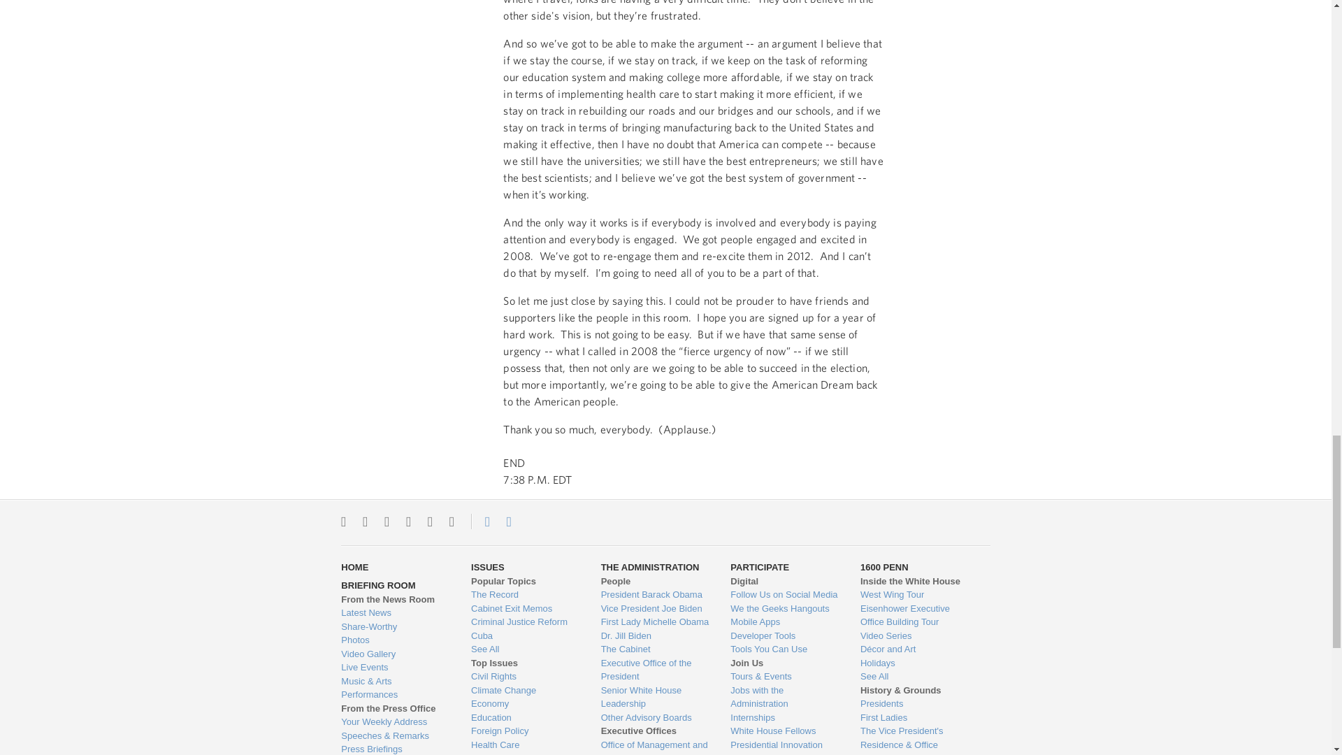  What do you see at coordinates (395, 640) in the screenshot?
I see `View the photo of the day and other galleries` at bounding box center [395, 640].